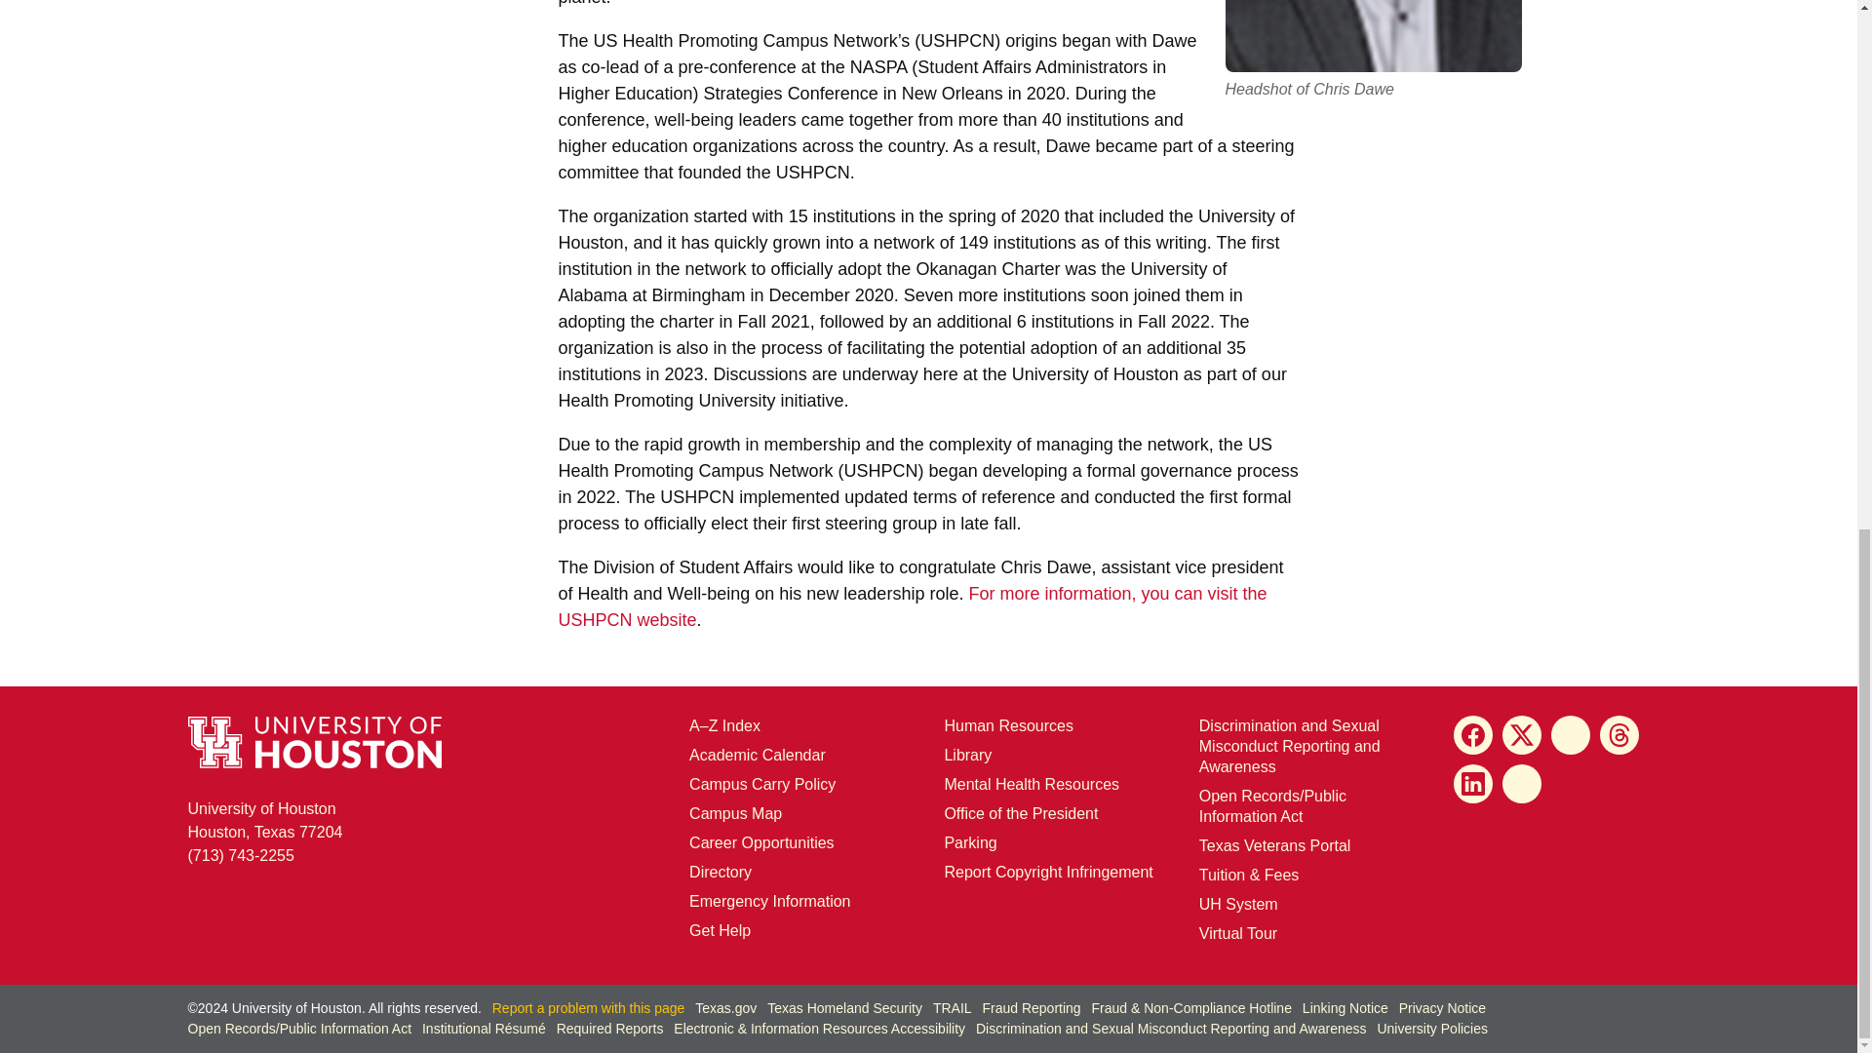 This screenshot has width=1872, height=1053. I want to click on LinkedIn, so click(1472, 784).